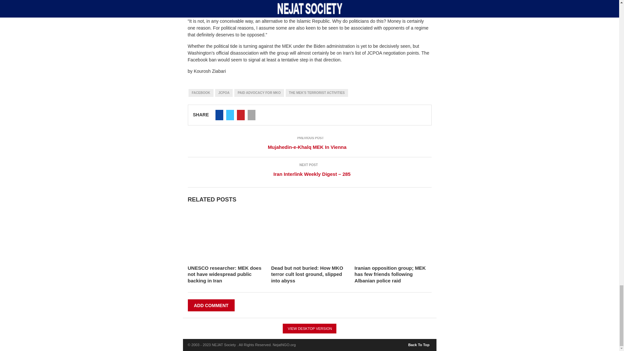  What do you see at coordinates (309, 328) in the screenshot?
I see `VIEW DESKTOP VERSION` at bounding box center [309, 328].